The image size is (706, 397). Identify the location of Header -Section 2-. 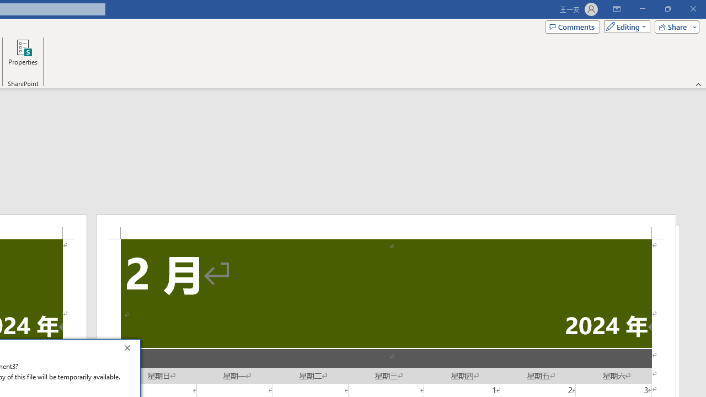
(386, 227).